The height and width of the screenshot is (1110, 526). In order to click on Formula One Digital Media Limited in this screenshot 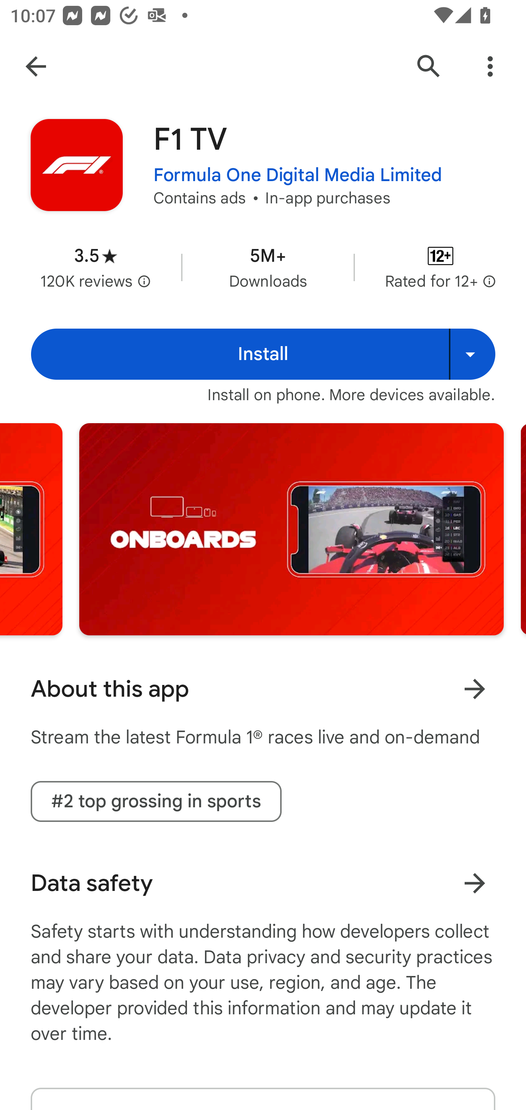, I will do `click(298, 175)`.